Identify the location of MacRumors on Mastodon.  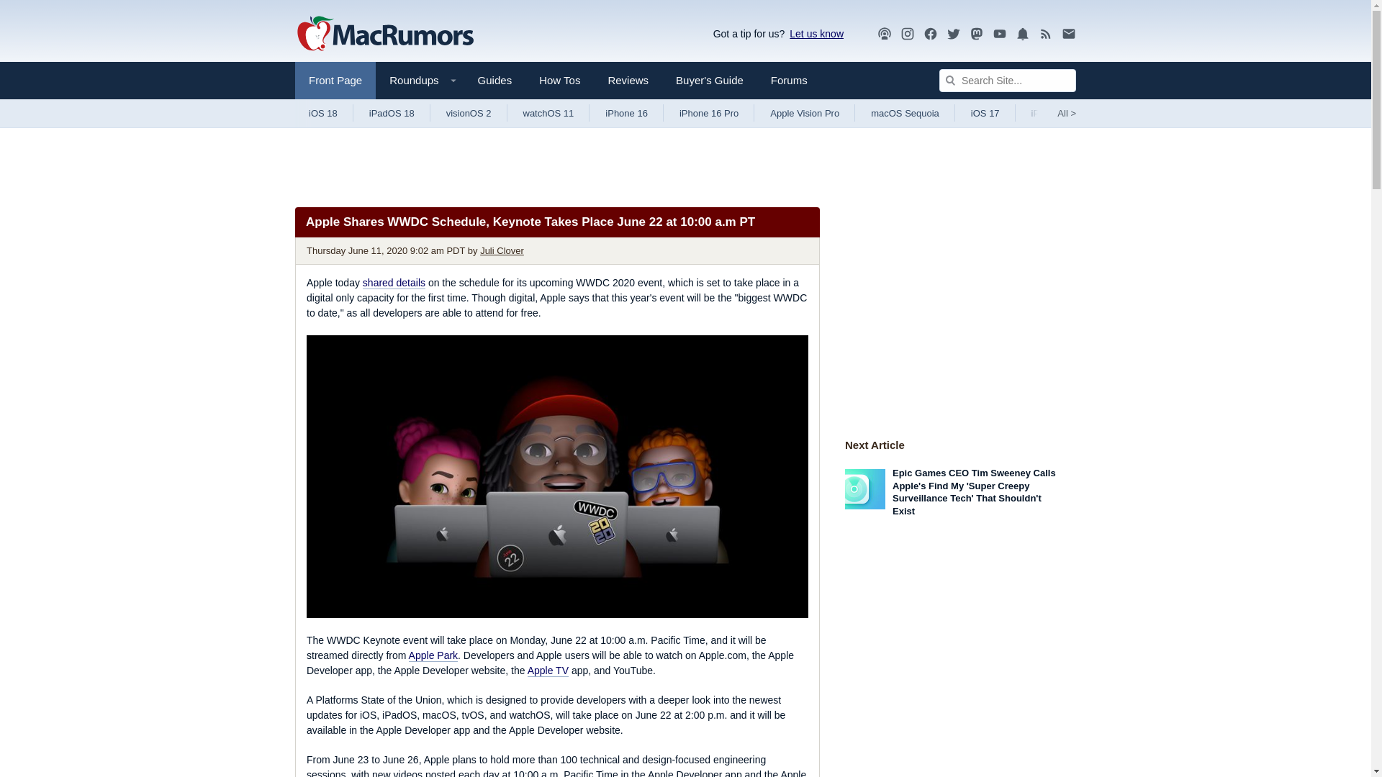
(977, 34).